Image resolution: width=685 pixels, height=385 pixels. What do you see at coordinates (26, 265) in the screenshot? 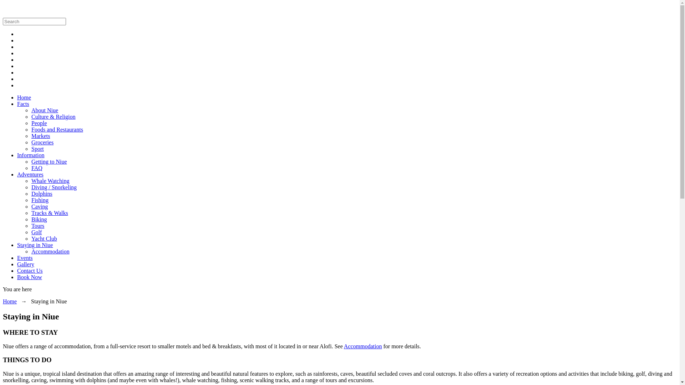
I see `Gallery` at bounding box center [26, 265].